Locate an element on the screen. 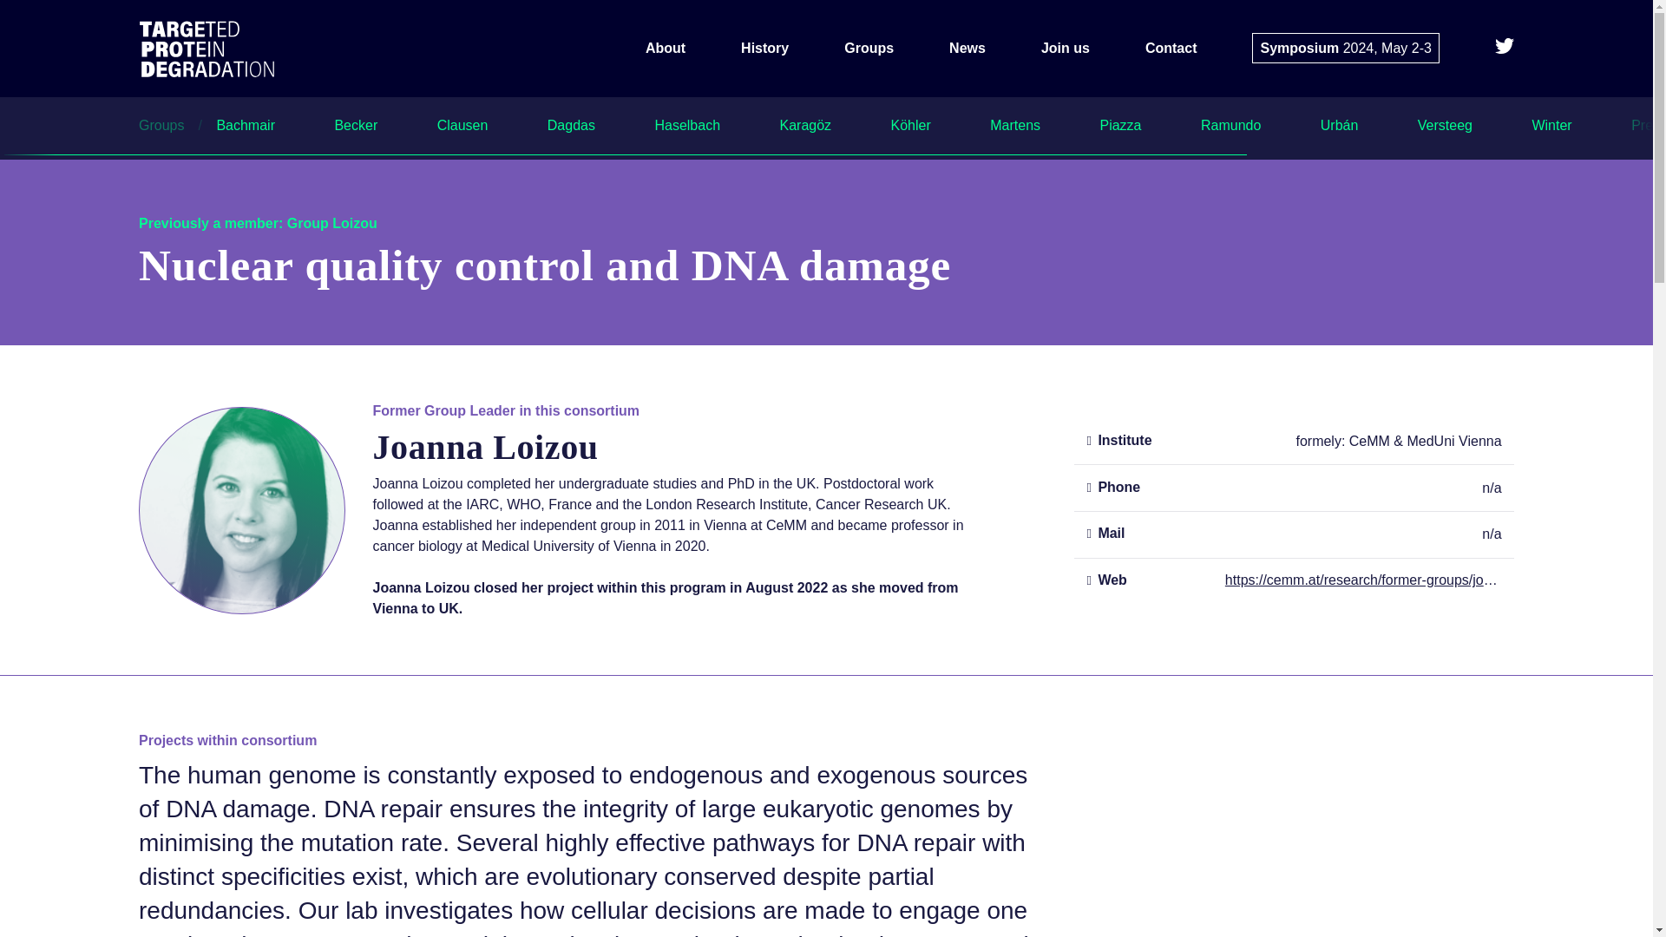 The width and height of the screenshot is (1666, 937). Symposium 2024, May 2-3 is located at coordinates (1345, 48).